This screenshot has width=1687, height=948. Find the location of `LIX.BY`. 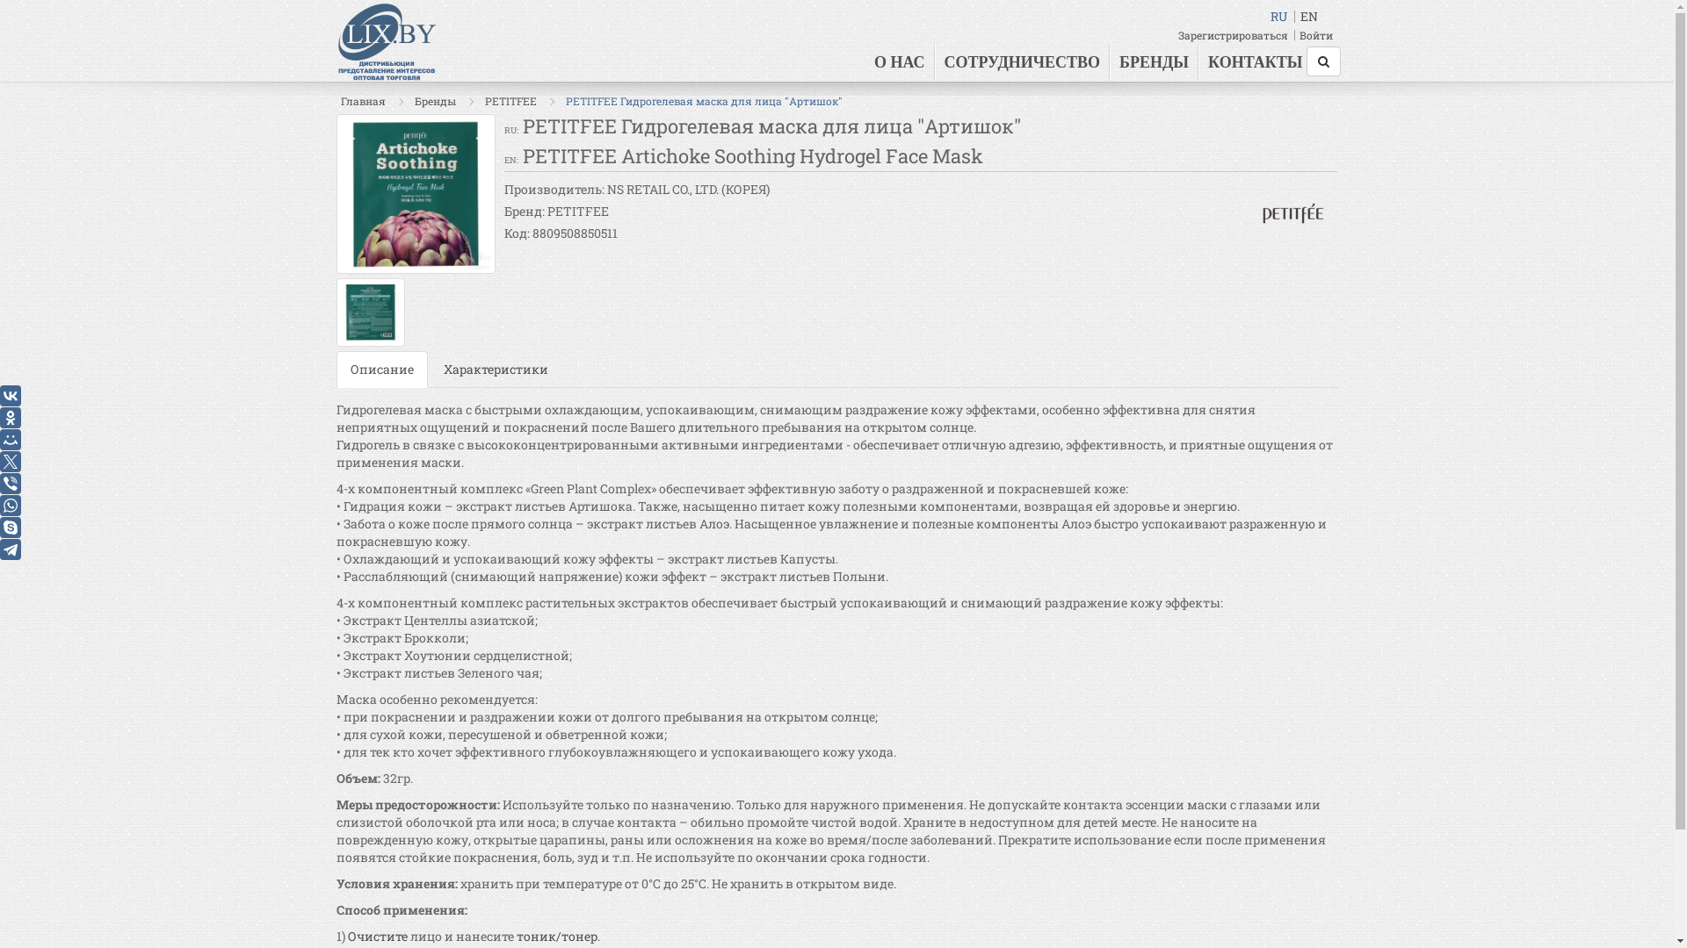

LIX.BY is located at coordinates (387, 42).